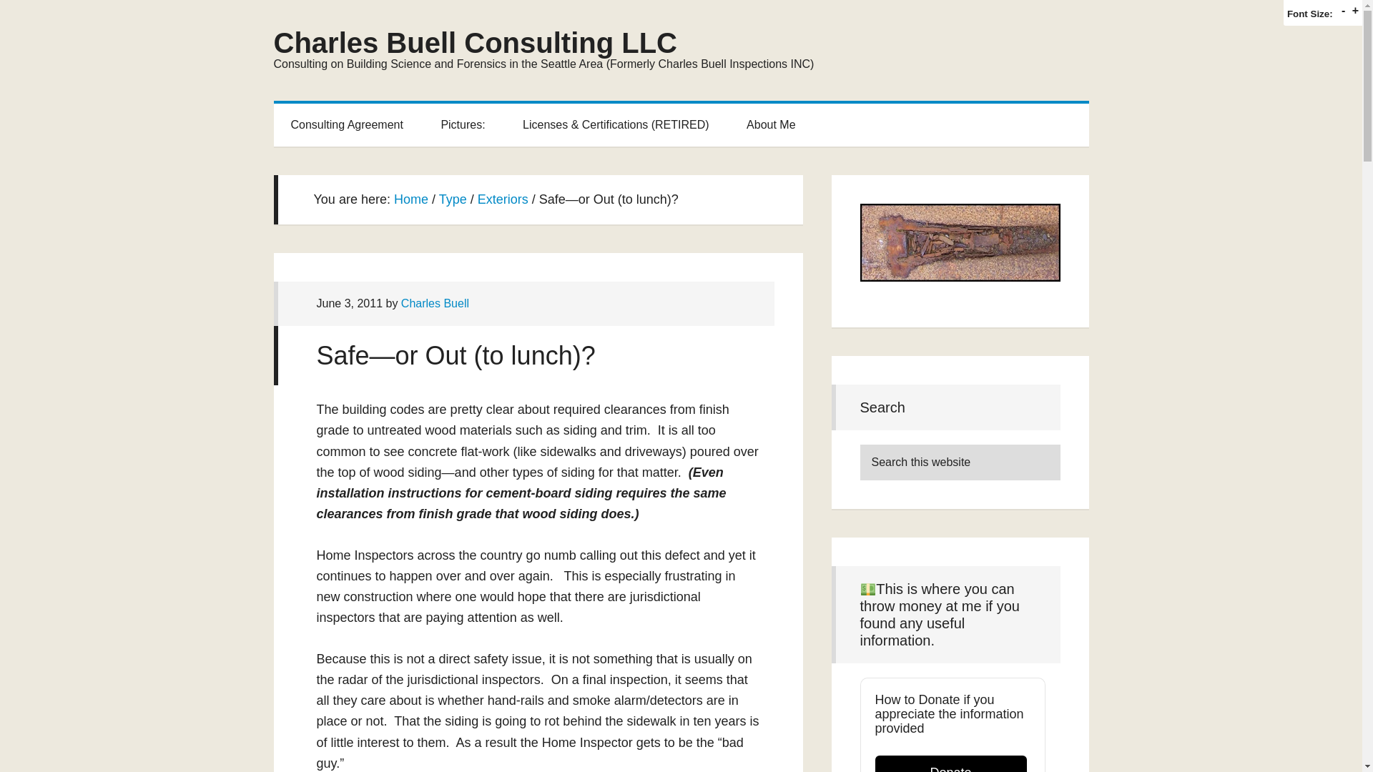  What do you see at coordinates (435, 303) in the screenshot?
I see `Charles Buell` at bounding box center [435, 303].